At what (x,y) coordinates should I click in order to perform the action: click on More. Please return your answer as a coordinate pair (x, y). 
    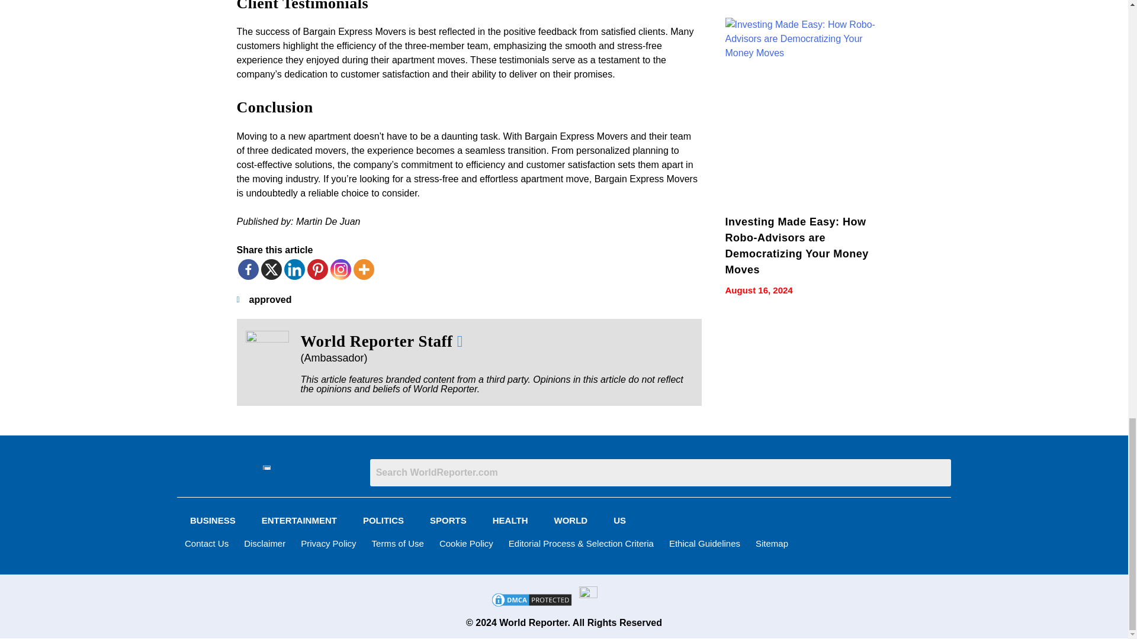
    Looking at the image, I should click on (363, 270).